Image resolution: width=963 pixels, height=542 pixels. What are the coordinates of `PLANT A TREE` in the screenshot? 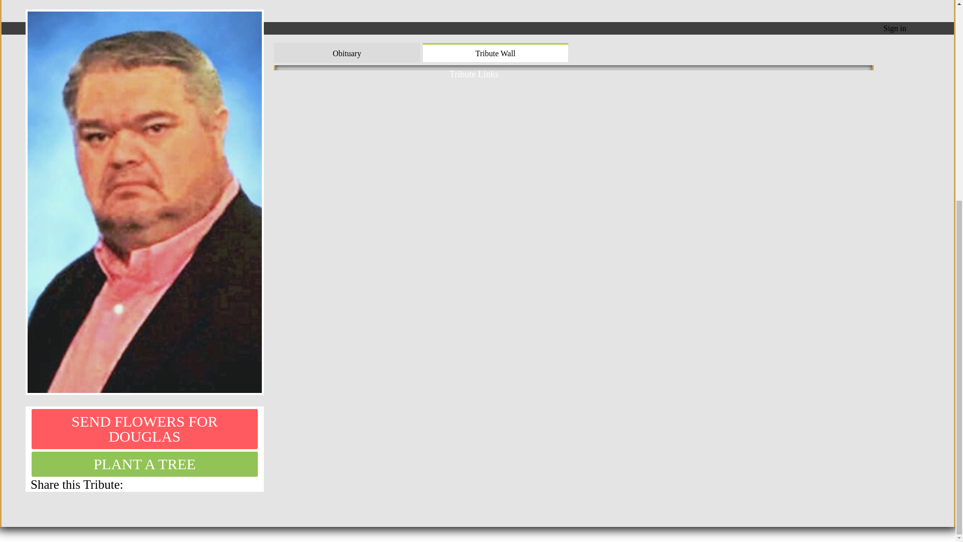 It's located at (144, 464).